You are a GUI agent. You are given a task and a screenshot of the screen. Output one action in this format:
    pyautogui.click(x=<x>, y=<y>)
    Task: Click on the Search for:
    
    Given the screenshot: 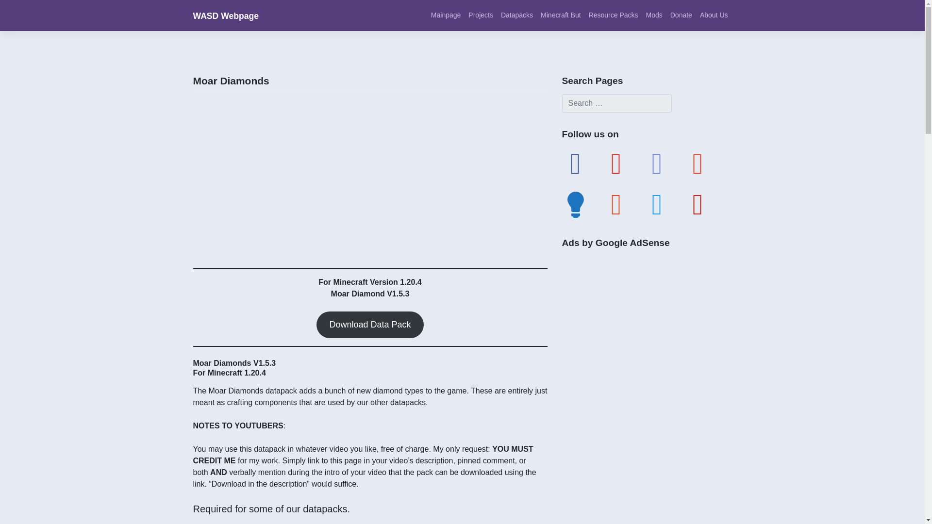 What is the action you would take?
    pyautogui.click(x=616, y=103)
    